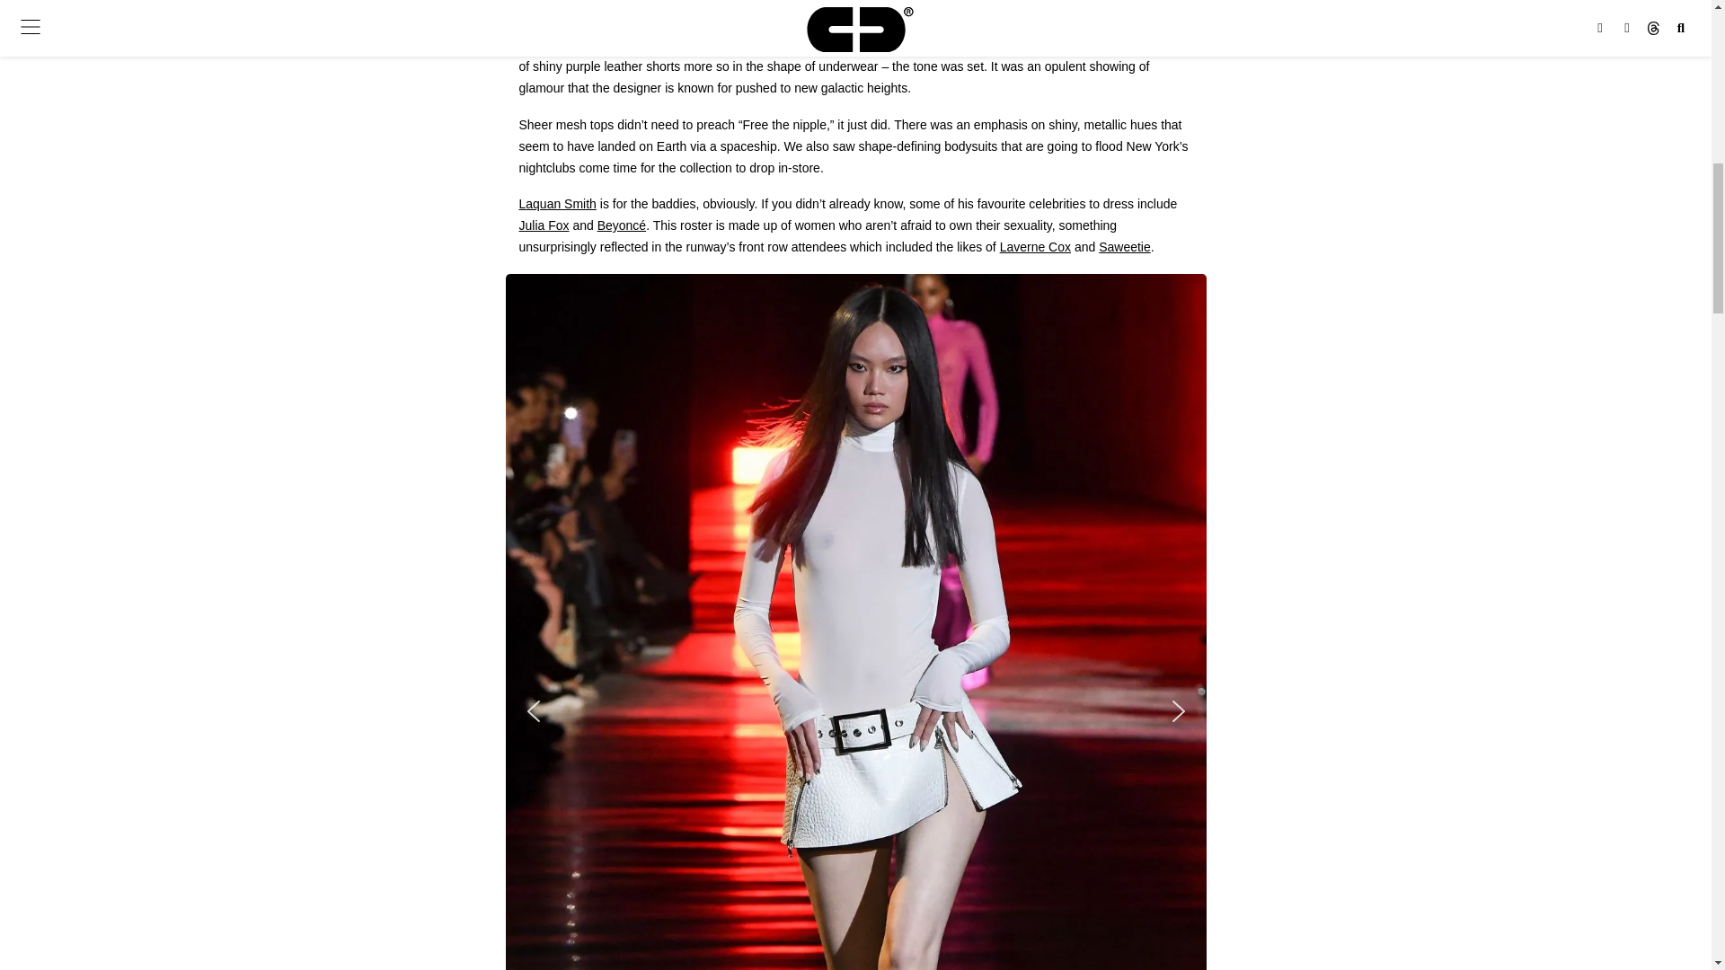 This screenshot has width=1725, height=970. I want to click on Saweetie, so click(1125, 246).